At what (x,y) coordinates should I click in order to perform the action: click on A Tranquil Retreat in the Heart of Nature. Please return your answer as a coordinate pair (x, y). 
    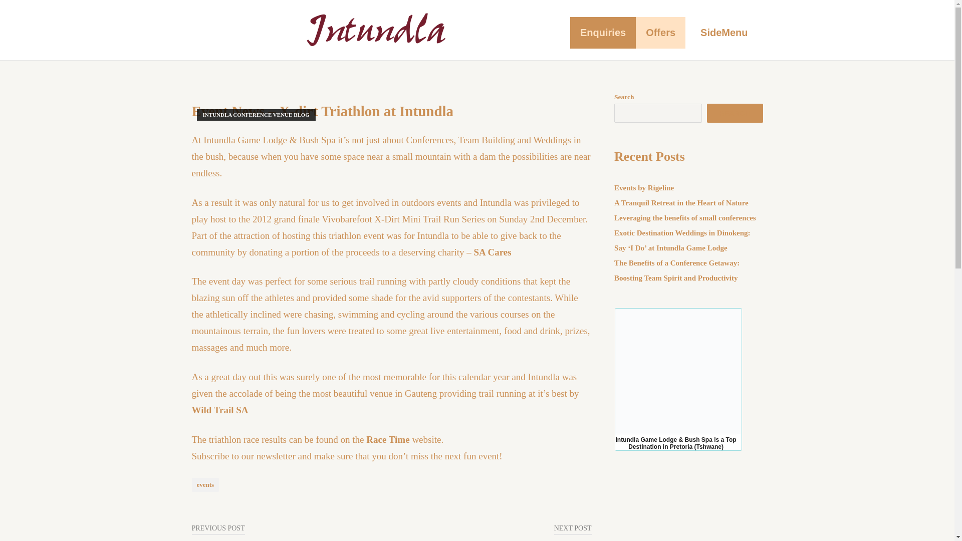
    Looking at the image, I should click on (681, 202).